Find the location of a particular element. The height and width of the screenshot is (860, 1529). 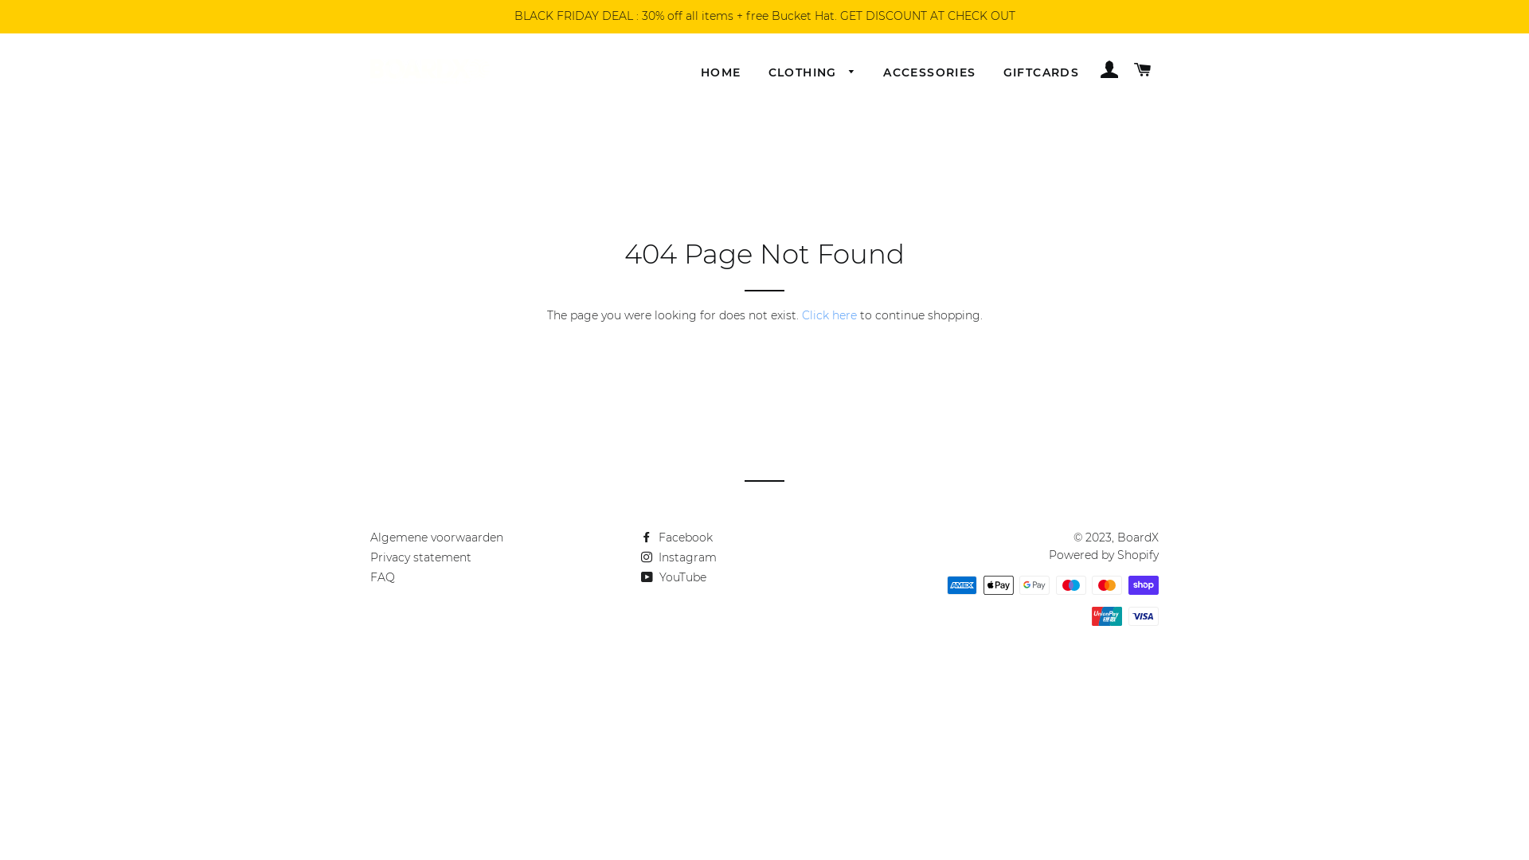

Powered by Shopify is located at coordinates (1104, 555).